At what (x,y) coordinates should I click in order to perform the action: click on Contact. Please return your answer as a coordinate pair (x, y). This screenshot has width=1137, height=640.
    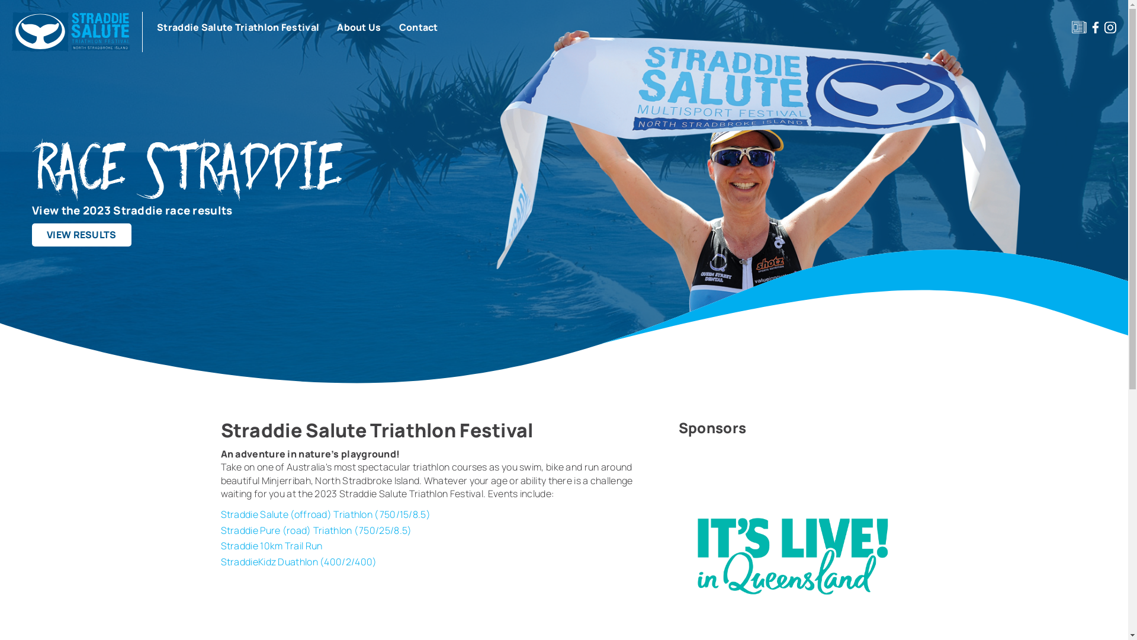
    Looking at the image, I should click on (419, 27).